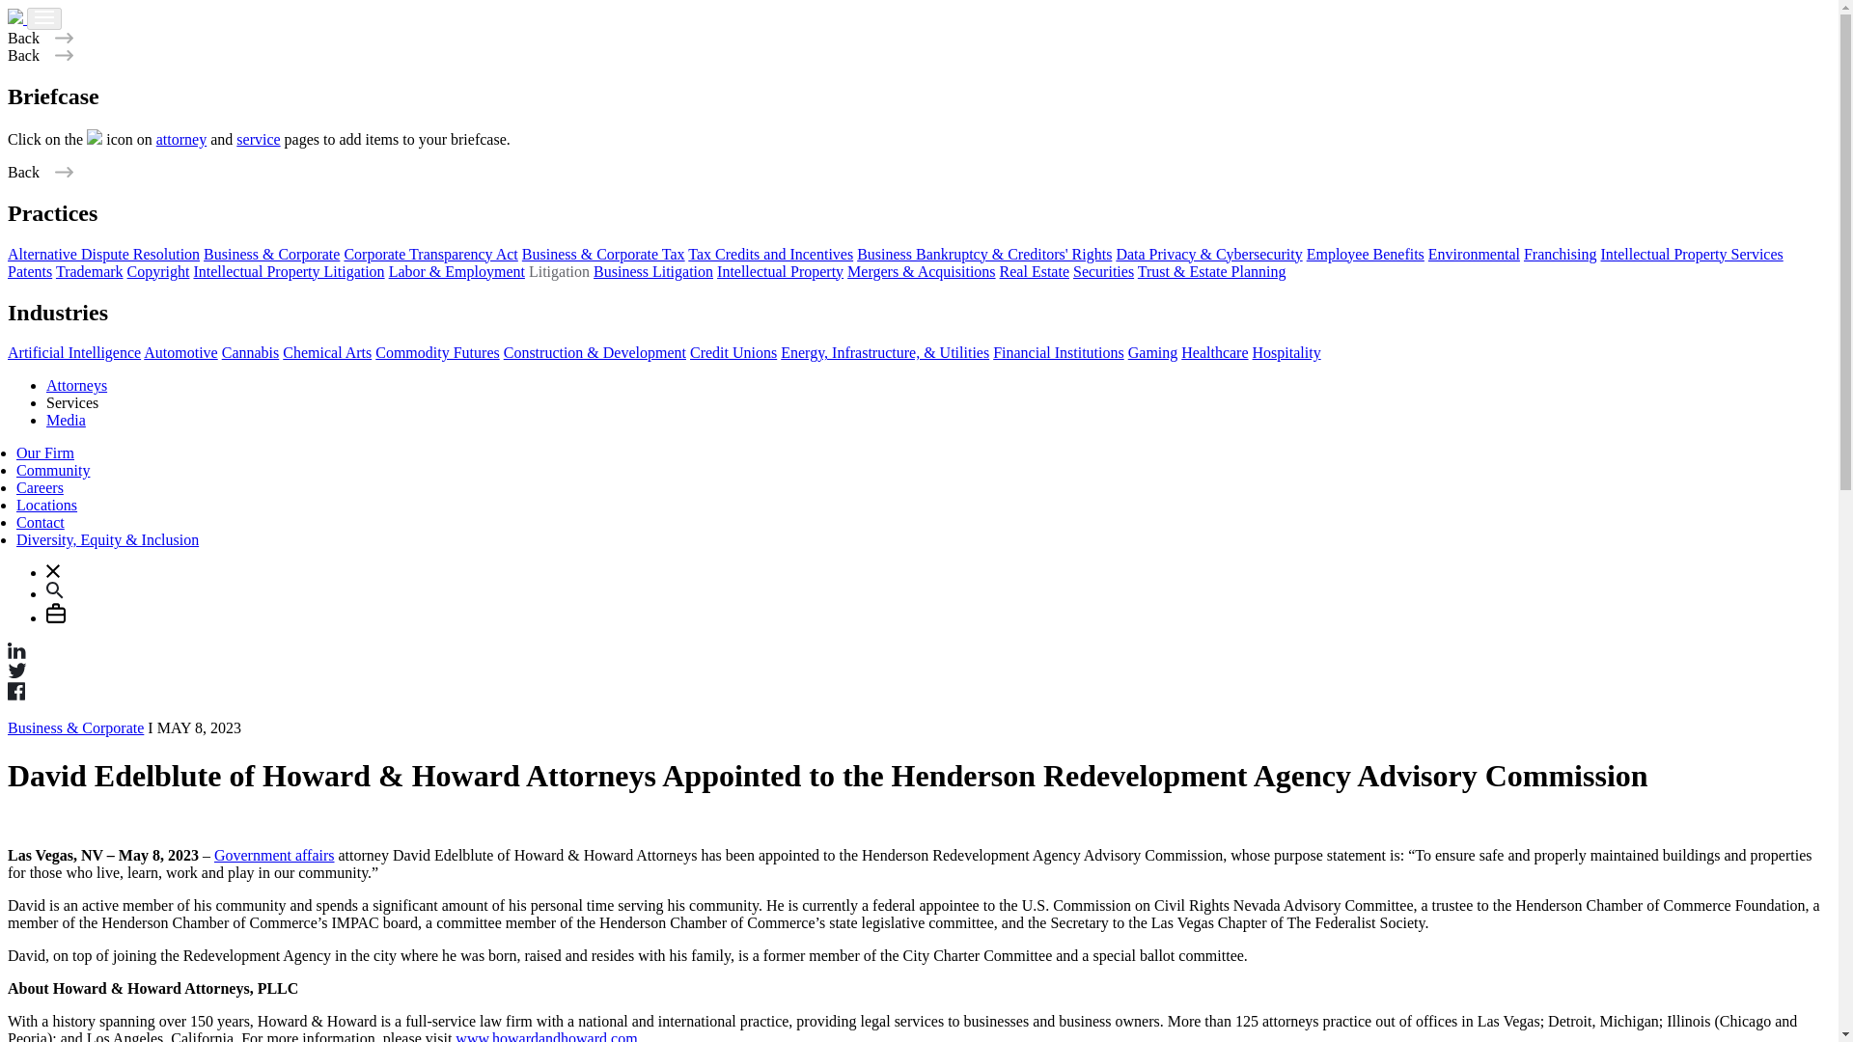  What do you see at coordinates (158, 272) in the screenshot?
I see `Copyright` at bounding box center [158, 272].